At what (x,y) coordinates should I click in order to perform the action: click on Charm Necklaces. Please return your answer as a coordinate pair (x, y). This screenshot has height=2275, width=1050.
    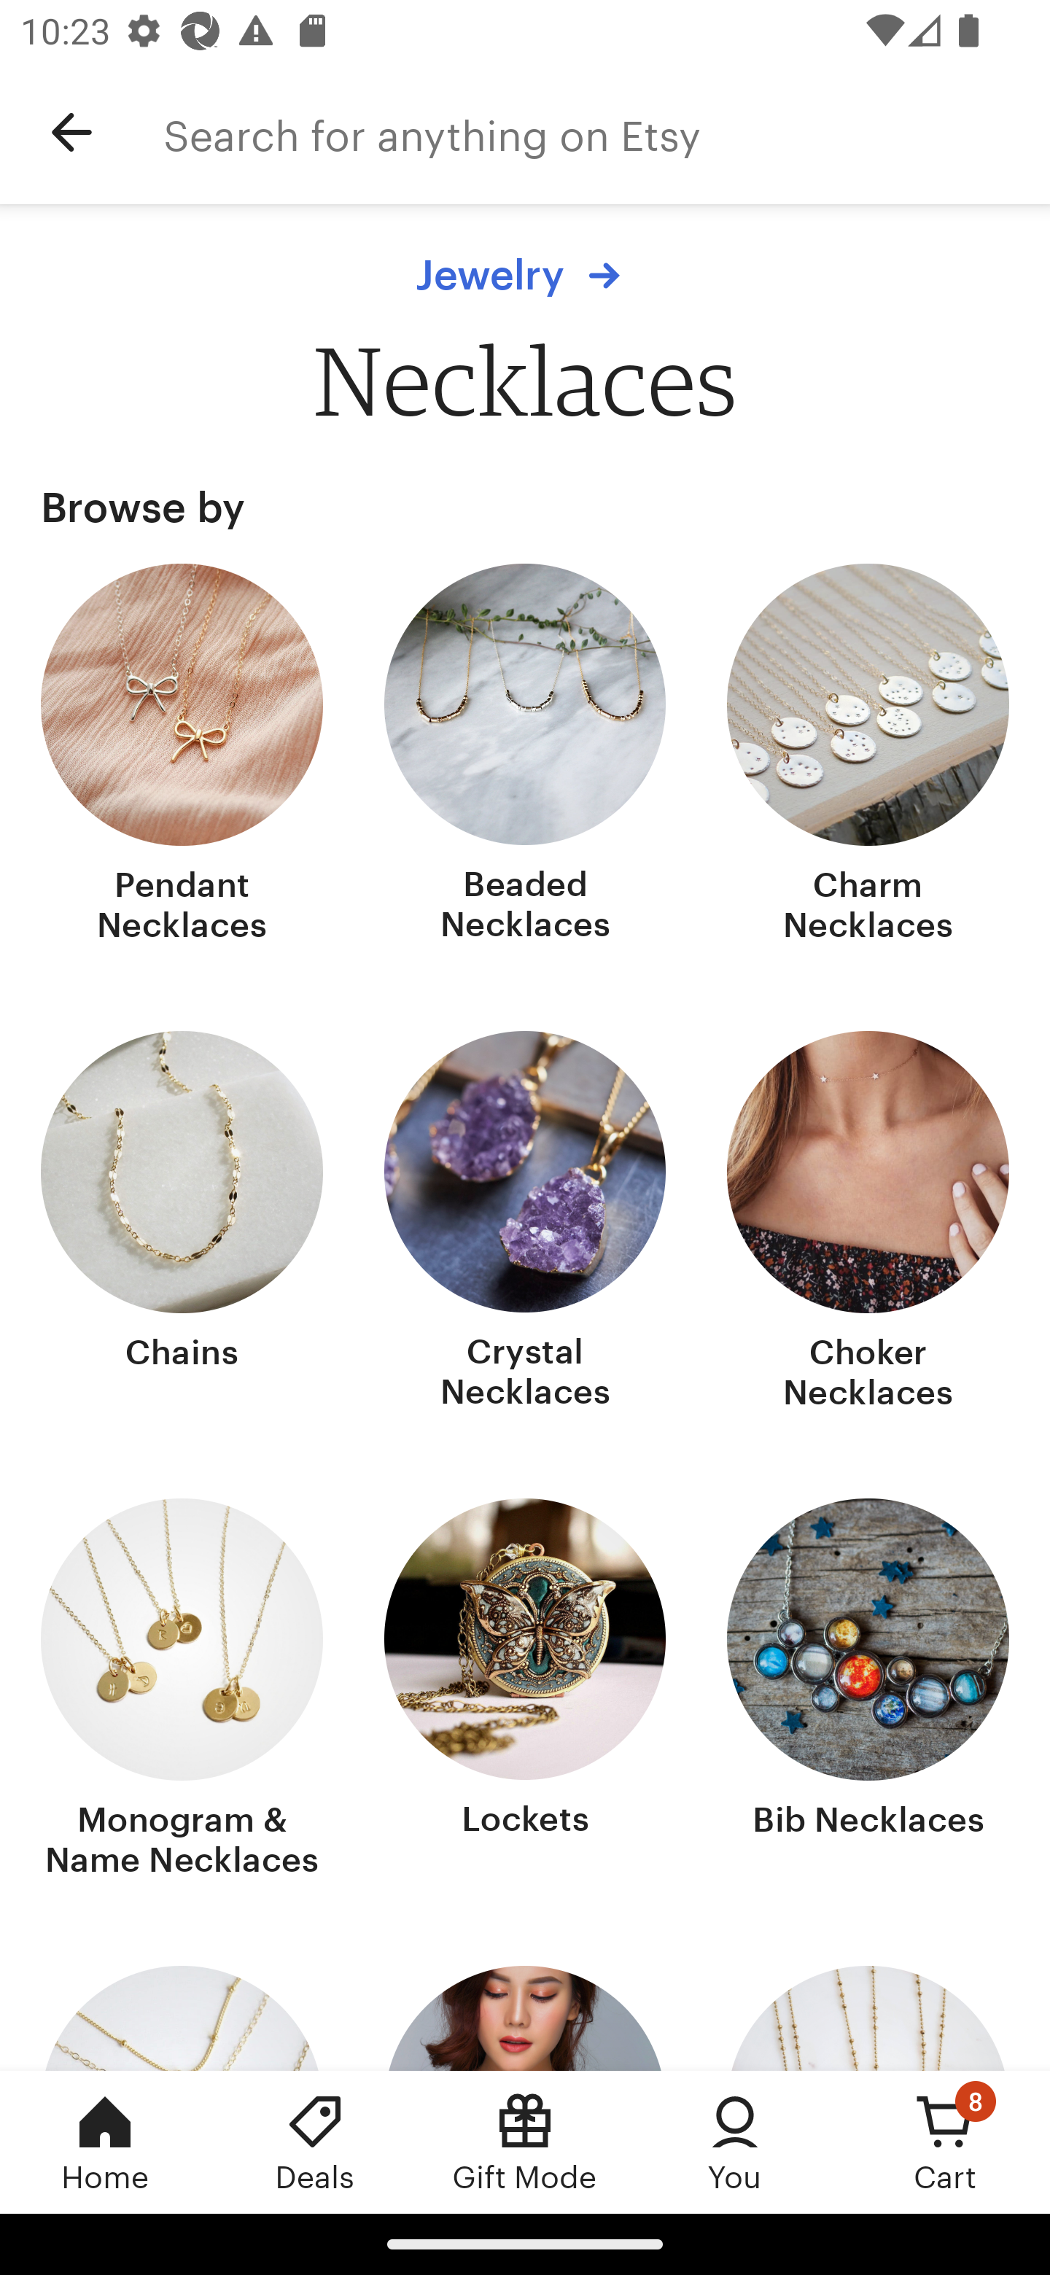
    Looking at the image, I should click on (868, 756).